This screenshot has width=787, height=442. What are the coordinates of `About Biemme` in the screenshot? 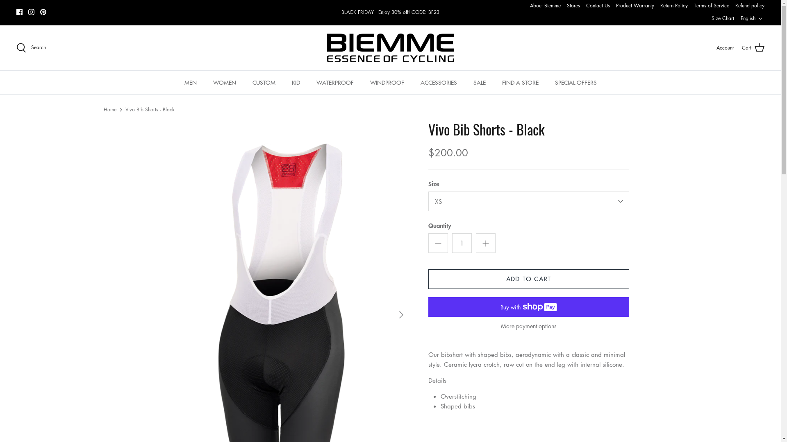 It's located at (545, 6).